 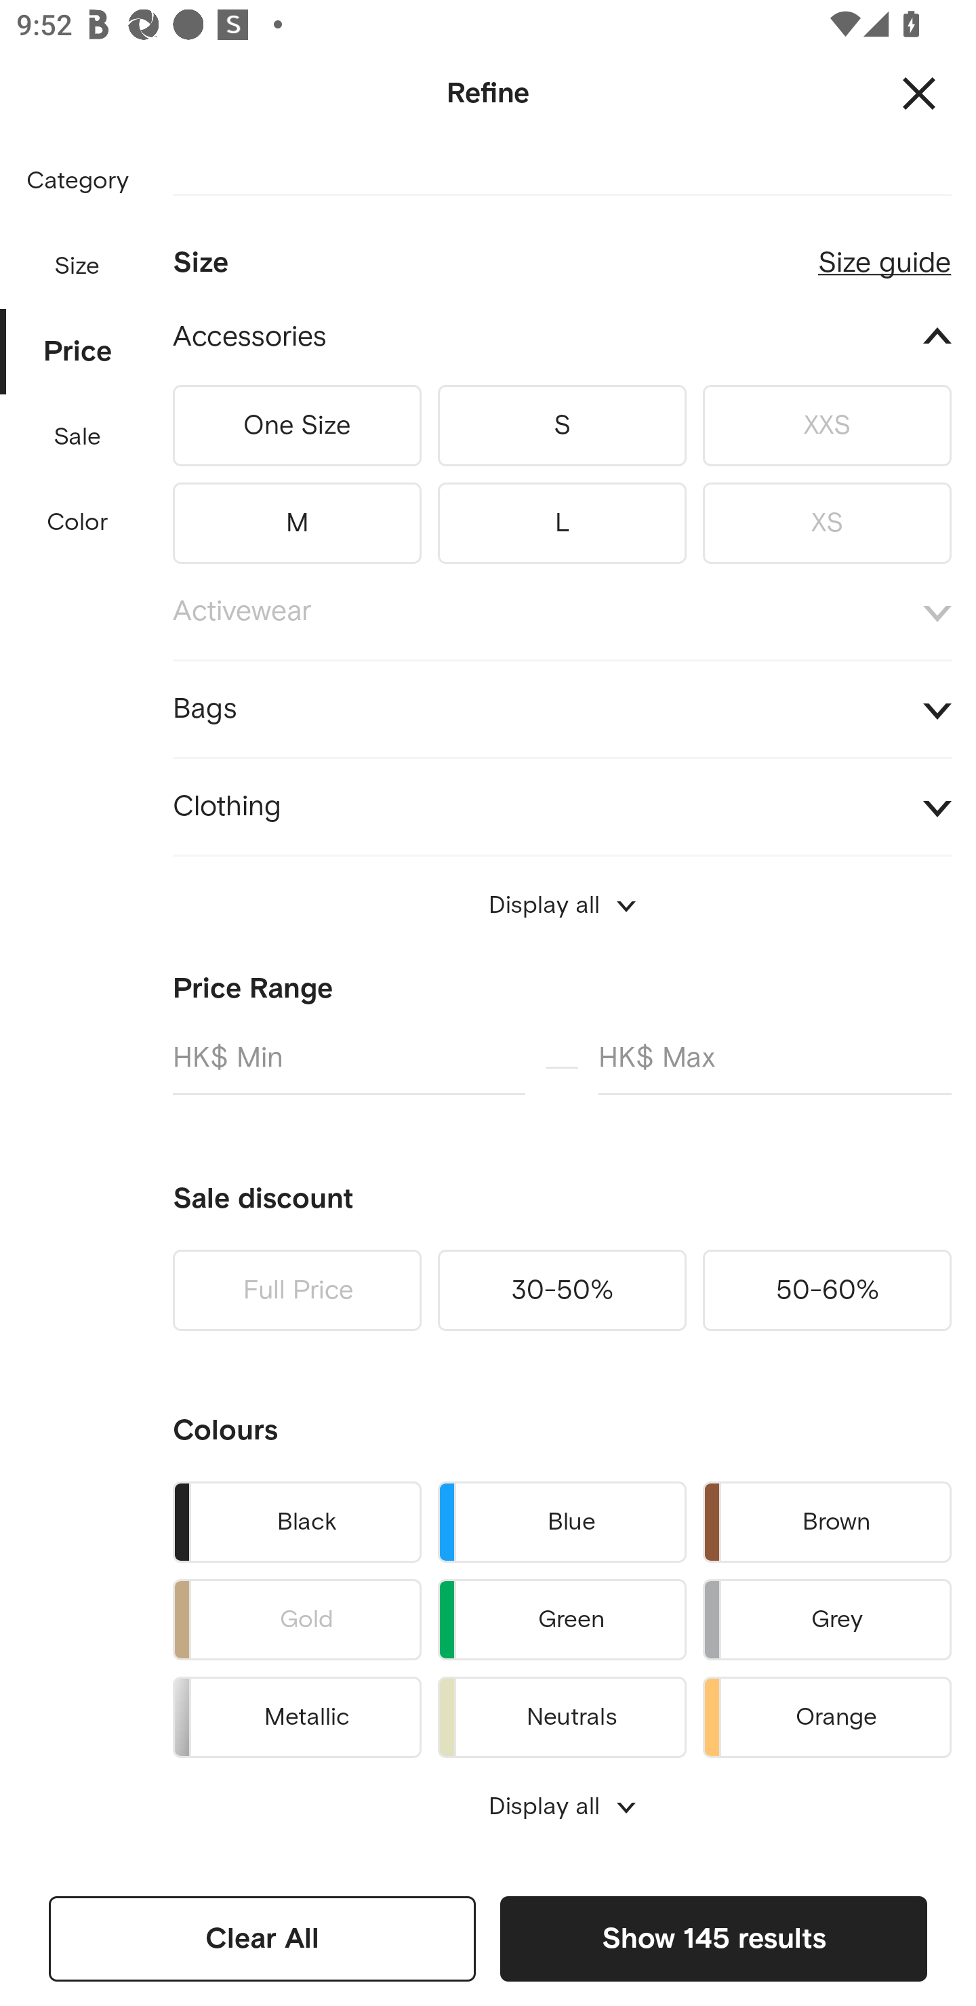 What do you see at coordinates (562, 337) in the screenshot?
I see `Accessories` at bounding box center [562, 337].